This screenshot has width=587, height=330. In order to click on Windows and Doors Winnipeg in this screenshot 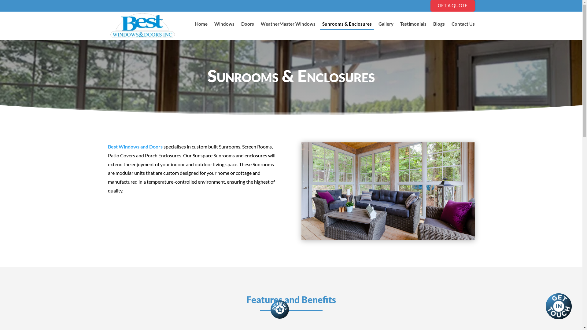, I will do `click(388, 191)`.